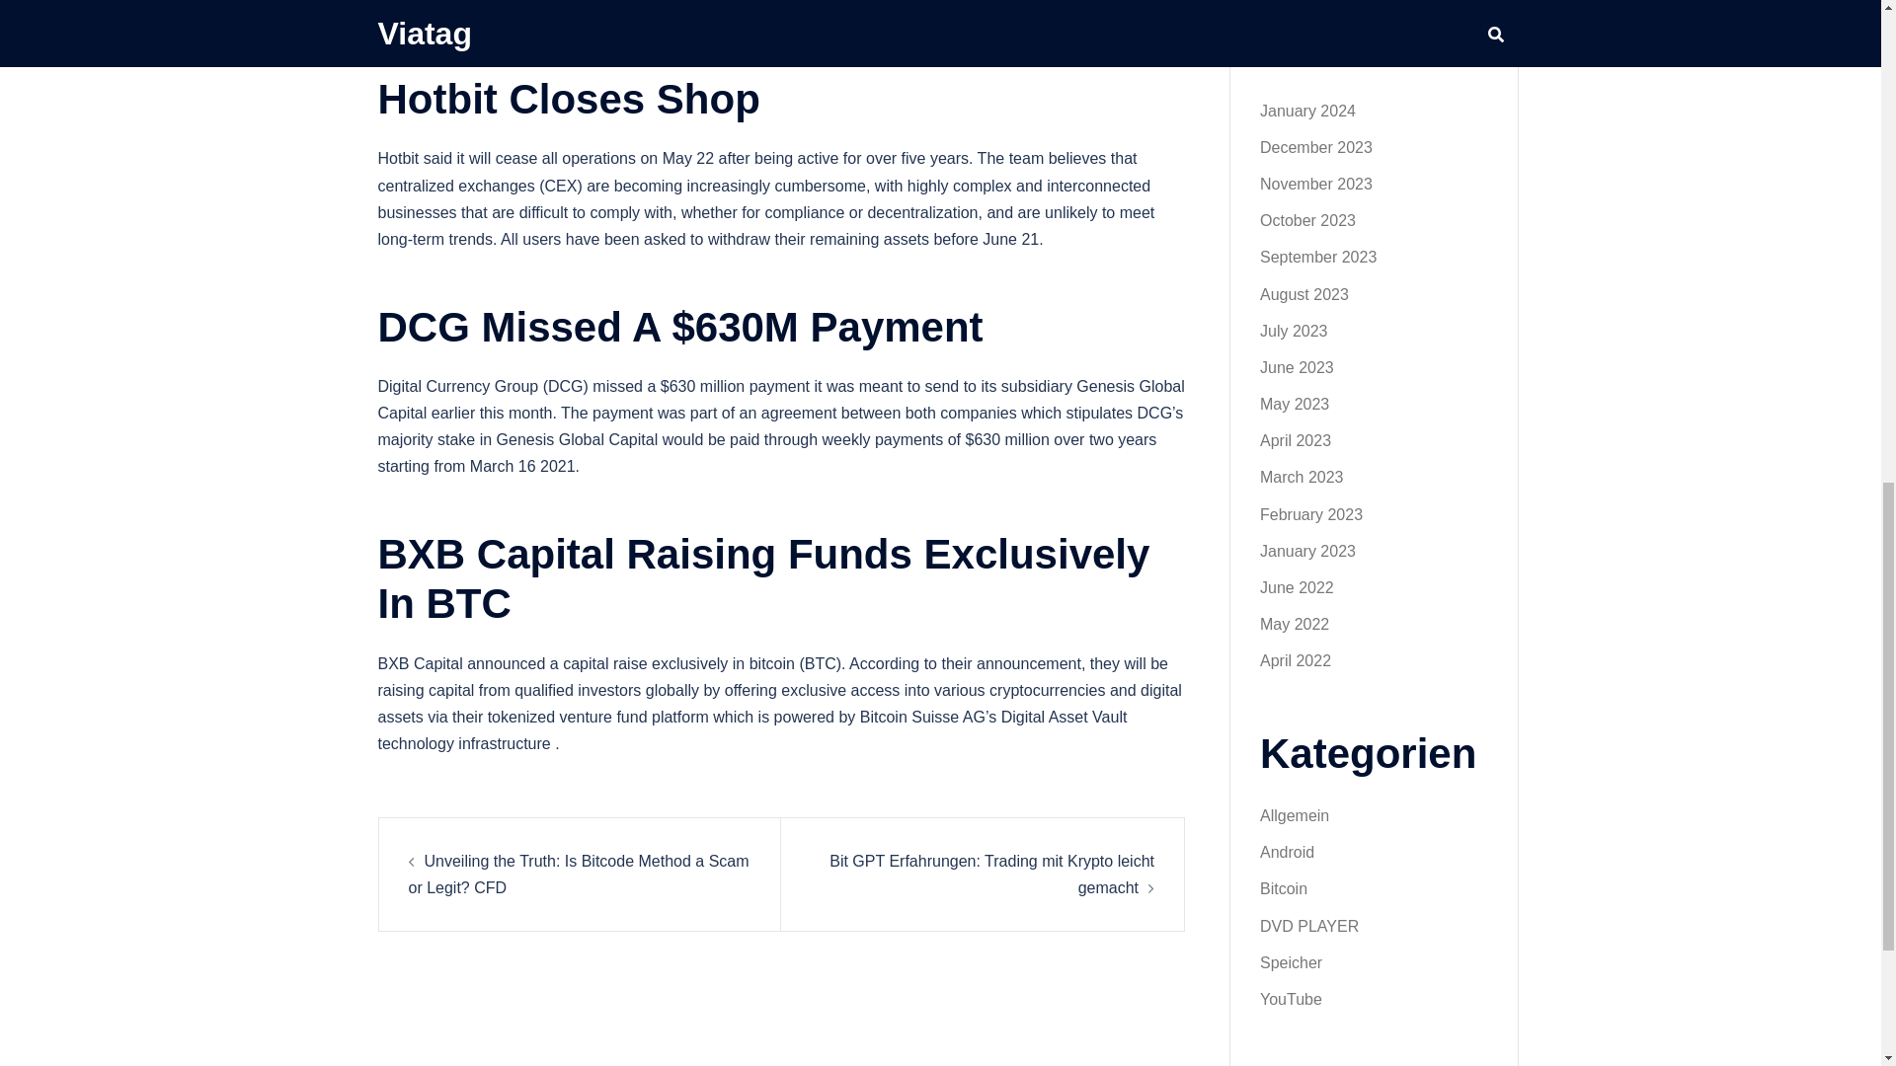 The height and width of the screenshot is (1066, 1896). I want to click on November 2023, so click(1316, 184).